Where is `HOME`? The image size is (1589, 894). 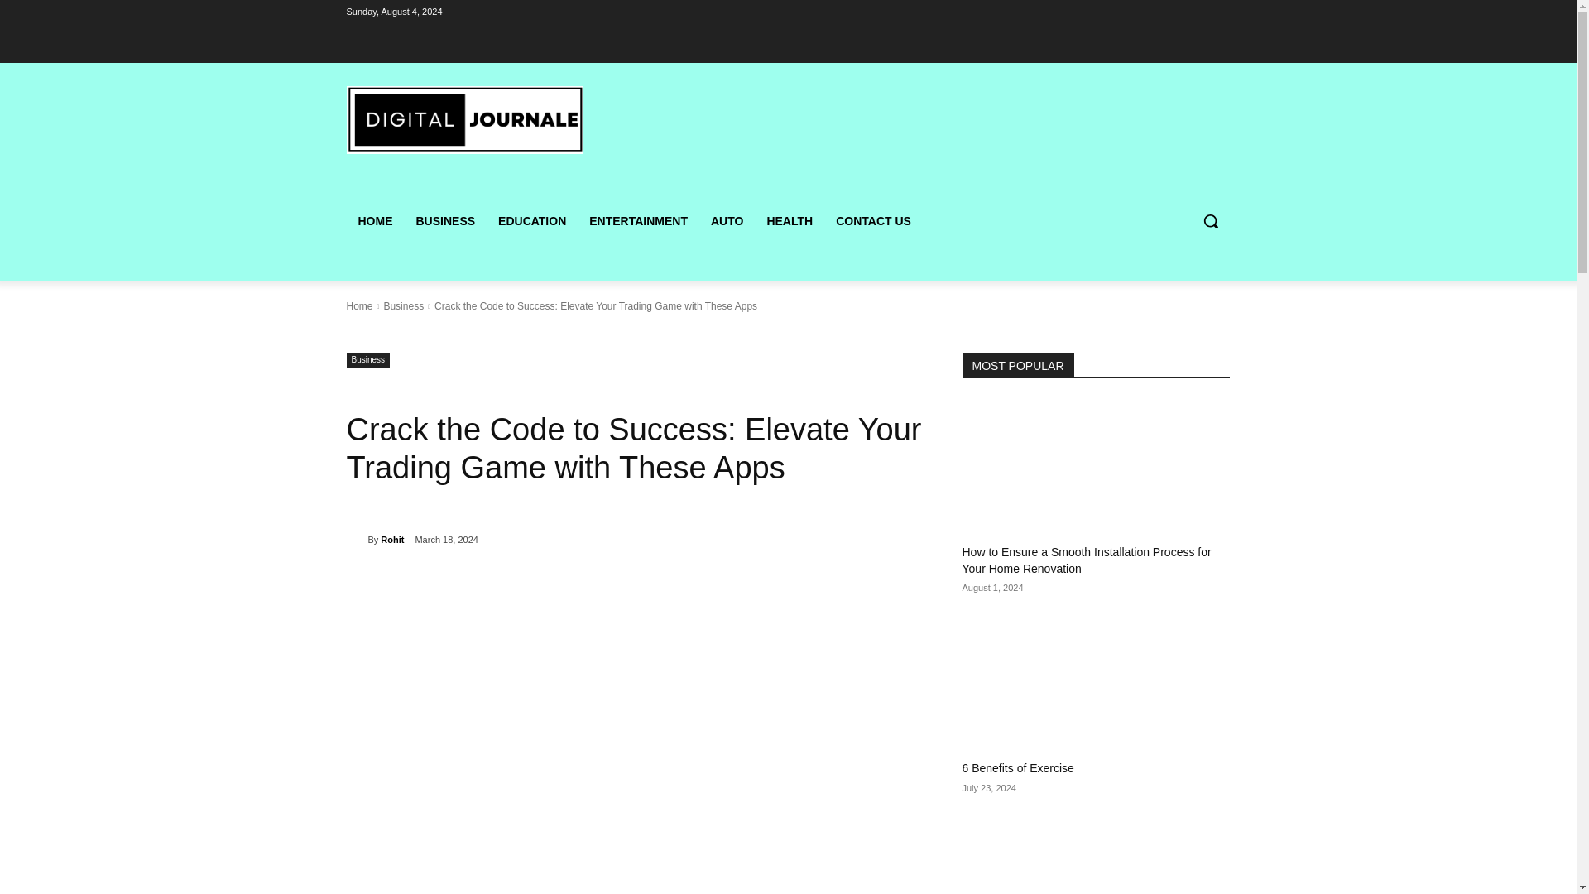 HOME is located at coordinates (374, 220).